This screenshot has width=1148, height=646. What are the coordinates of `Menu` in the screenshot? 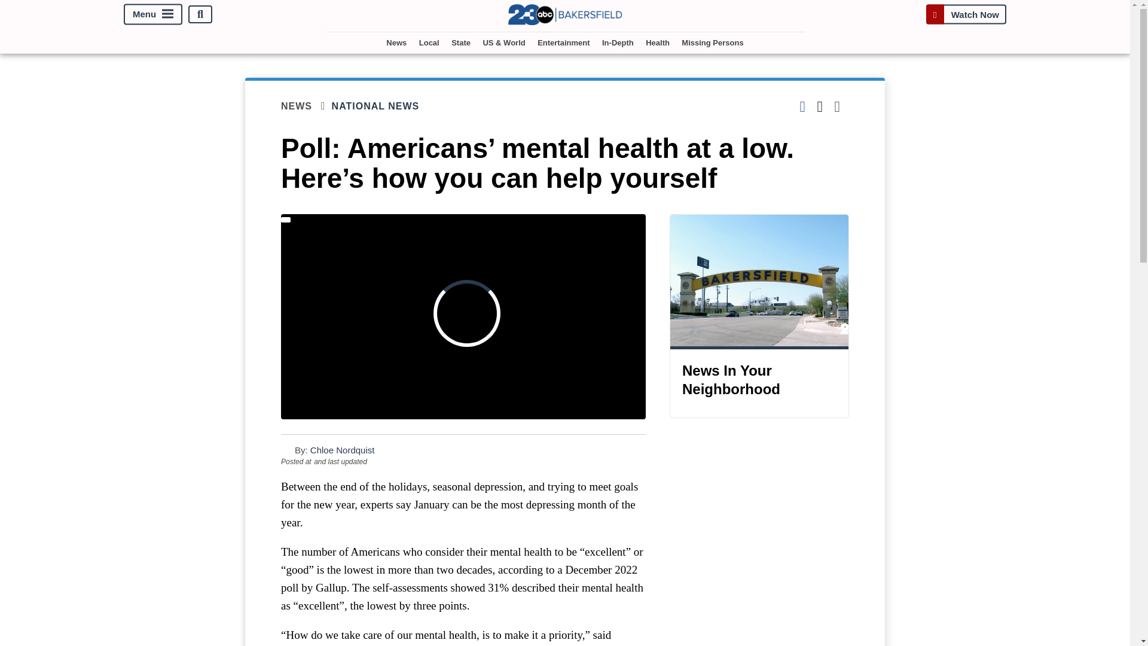 It's located at (153, 14).